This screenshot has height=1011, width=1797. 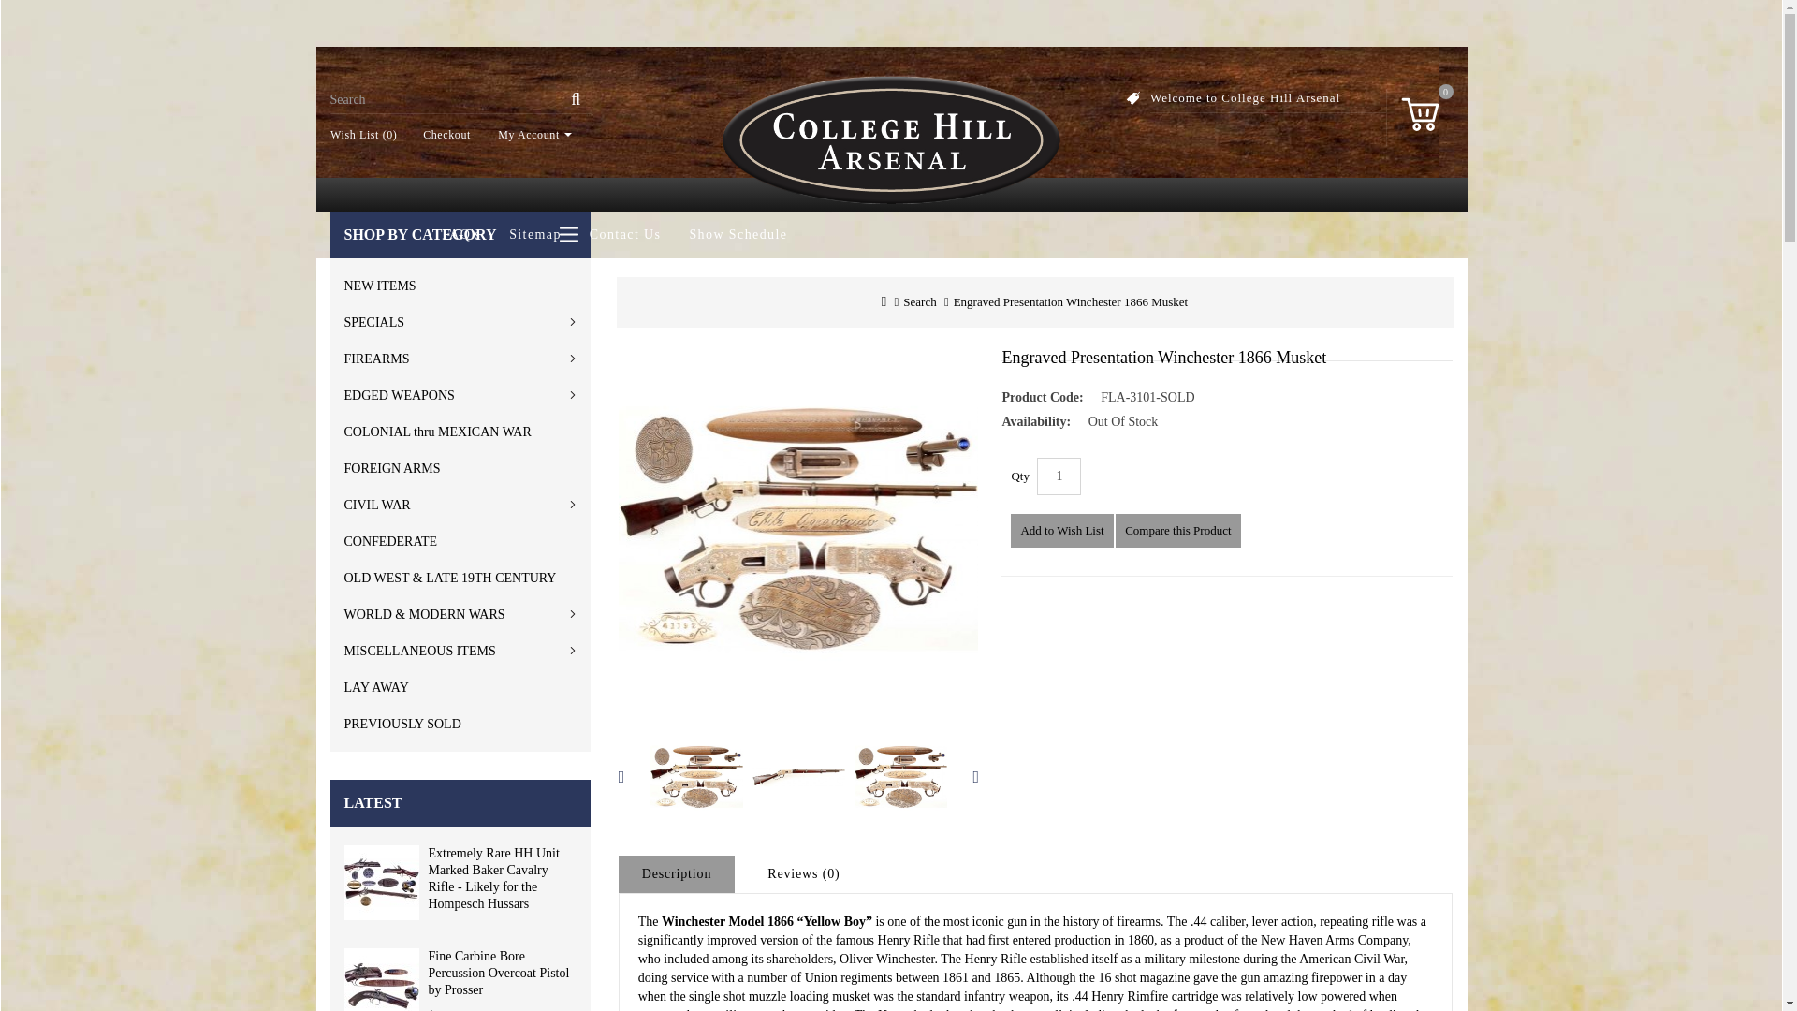 I want to click on Checkout, so click(x=440, y=135).